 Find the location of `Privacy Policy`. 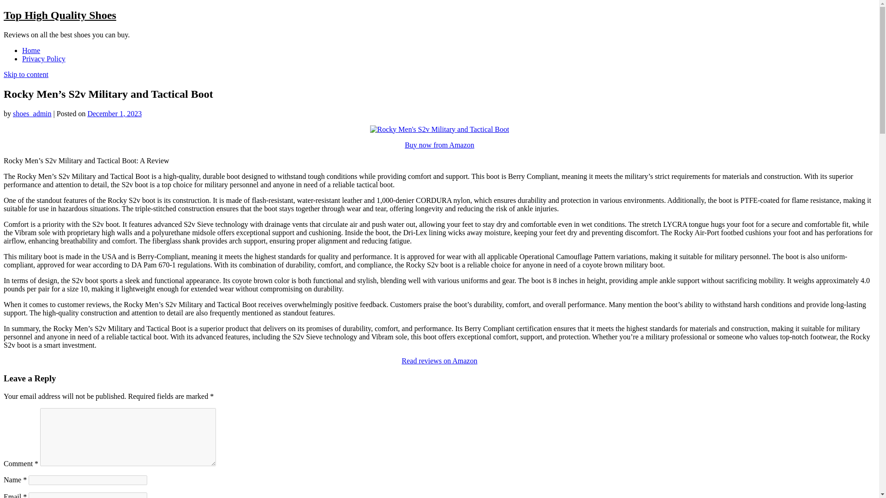

Privacy Policy is located at coordinates (44, 59).